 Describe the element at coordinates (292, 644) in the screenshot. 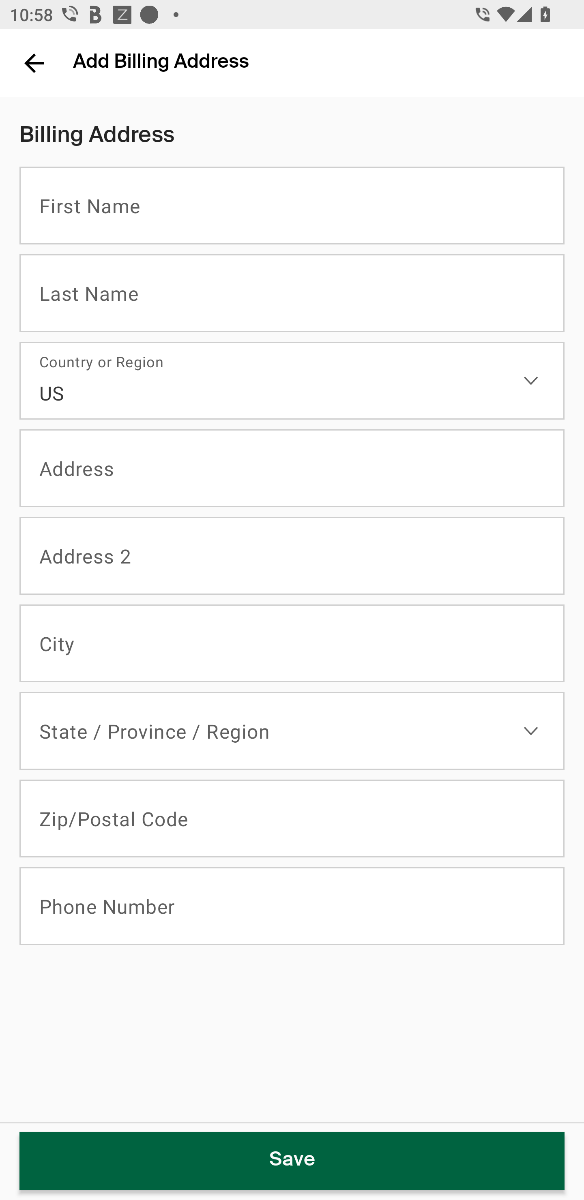

I see `City` at that location.